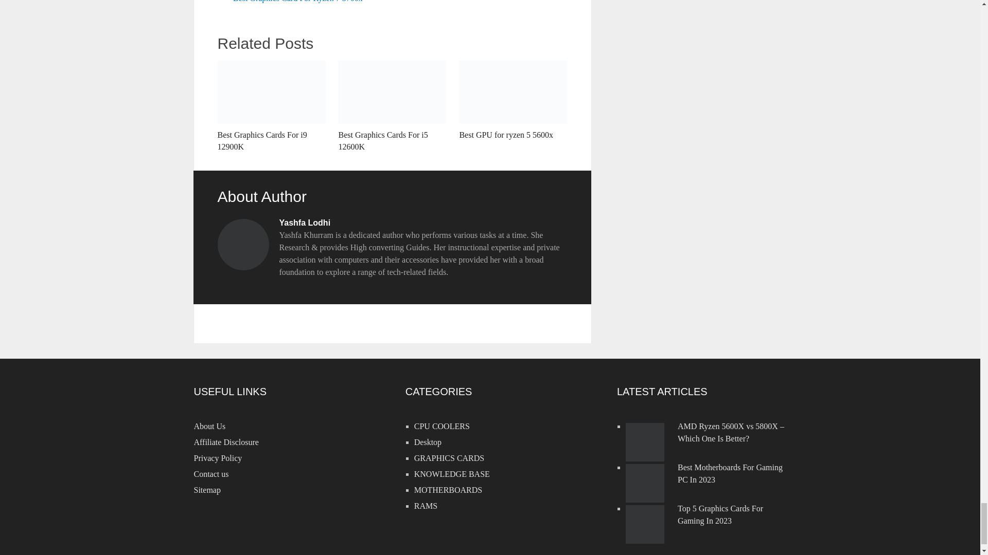  Describe the element at coordinates (271, 106) in the screenshot. I see `Best Graphics Cards For i9 12900K` at that location.